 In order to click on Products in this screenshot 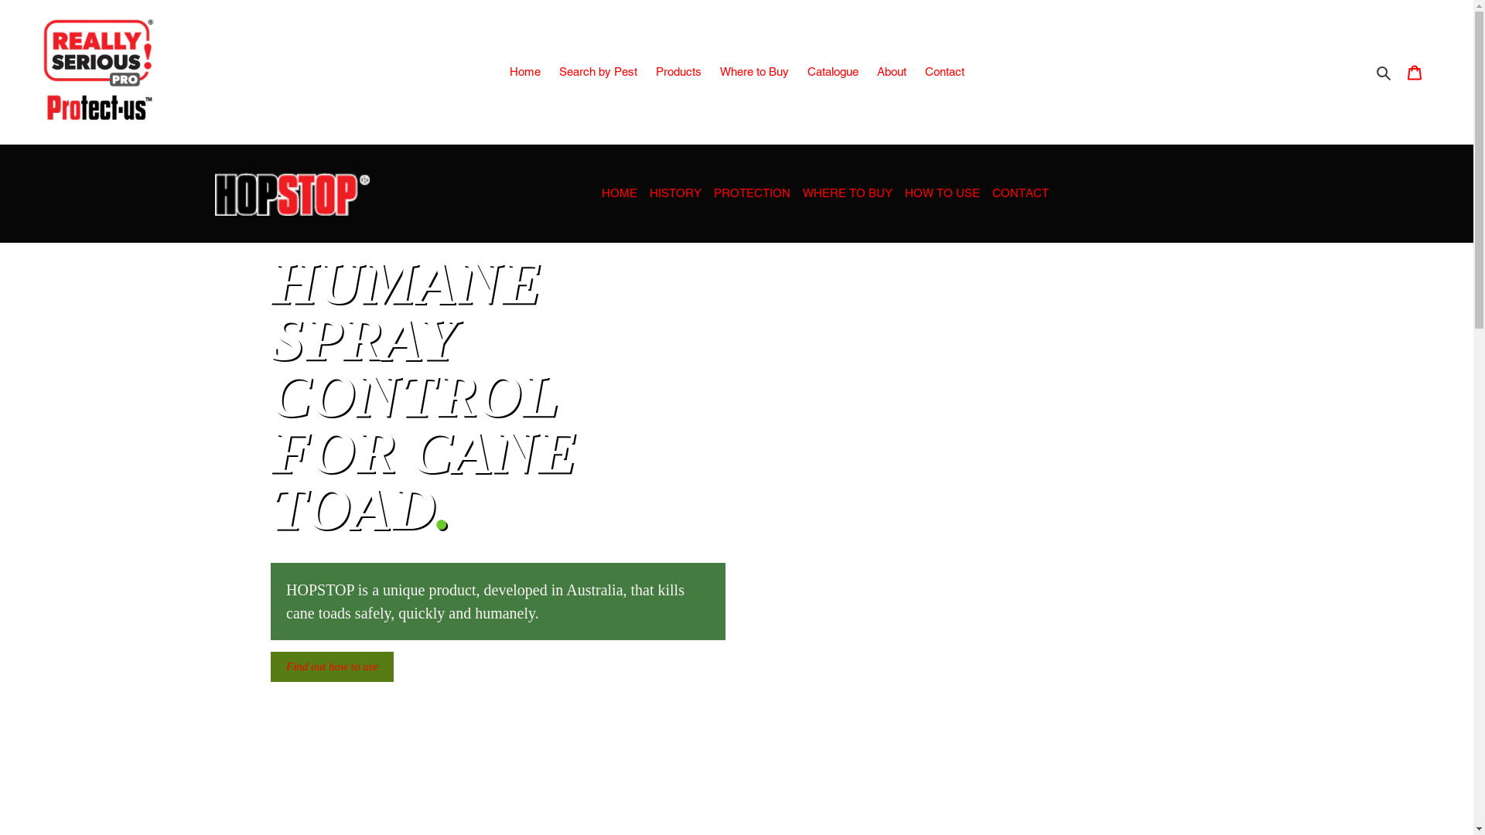, I will do `click(679, 73)`.